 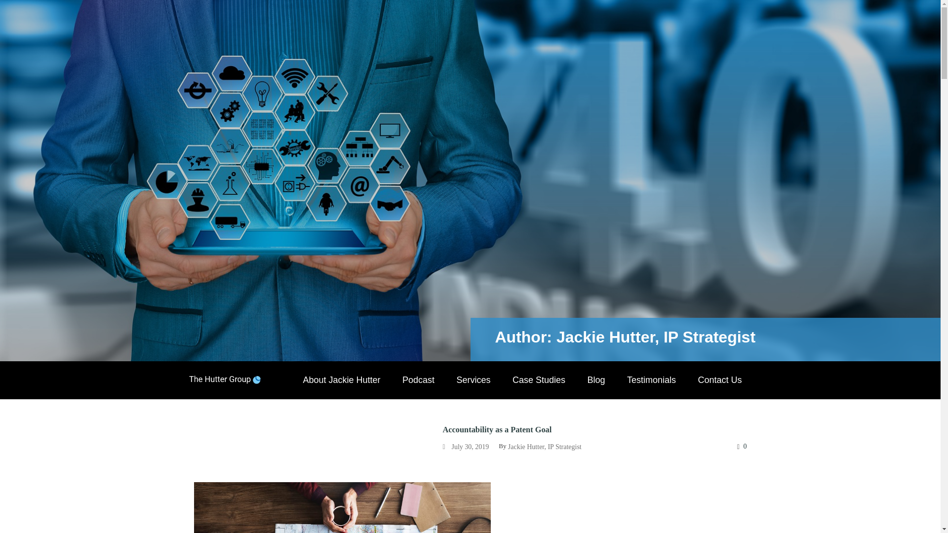 I want to click on Jackie Hutter, IP Strategist, so click(x=545, y=447).